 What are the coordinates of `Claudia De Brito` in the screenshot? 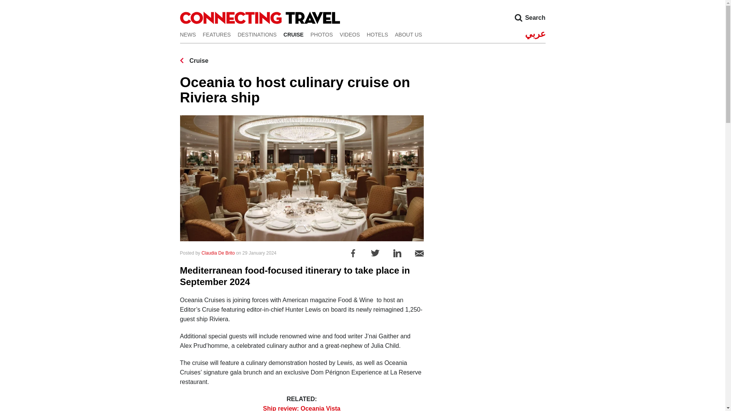 It's located at (218, 253).